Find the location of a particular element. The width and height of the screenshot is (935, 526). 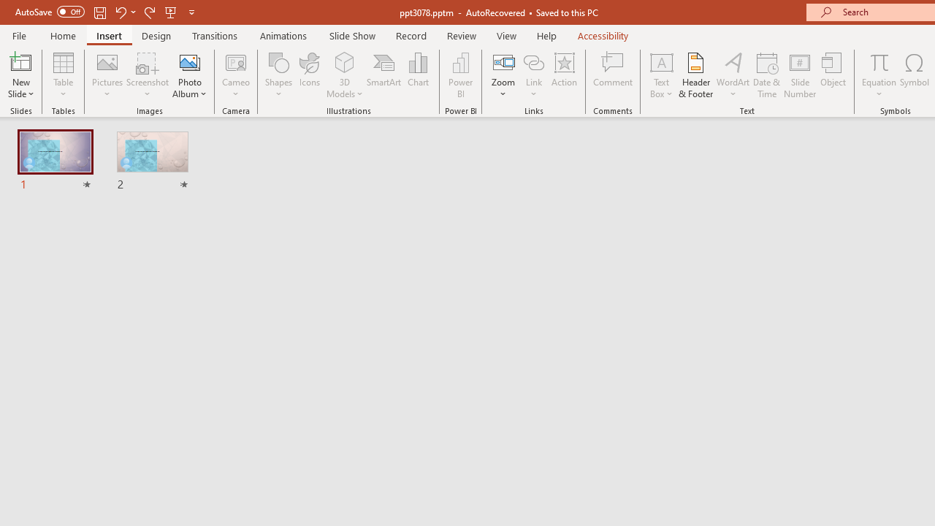

New Slide is located at coordinates (20, 75).